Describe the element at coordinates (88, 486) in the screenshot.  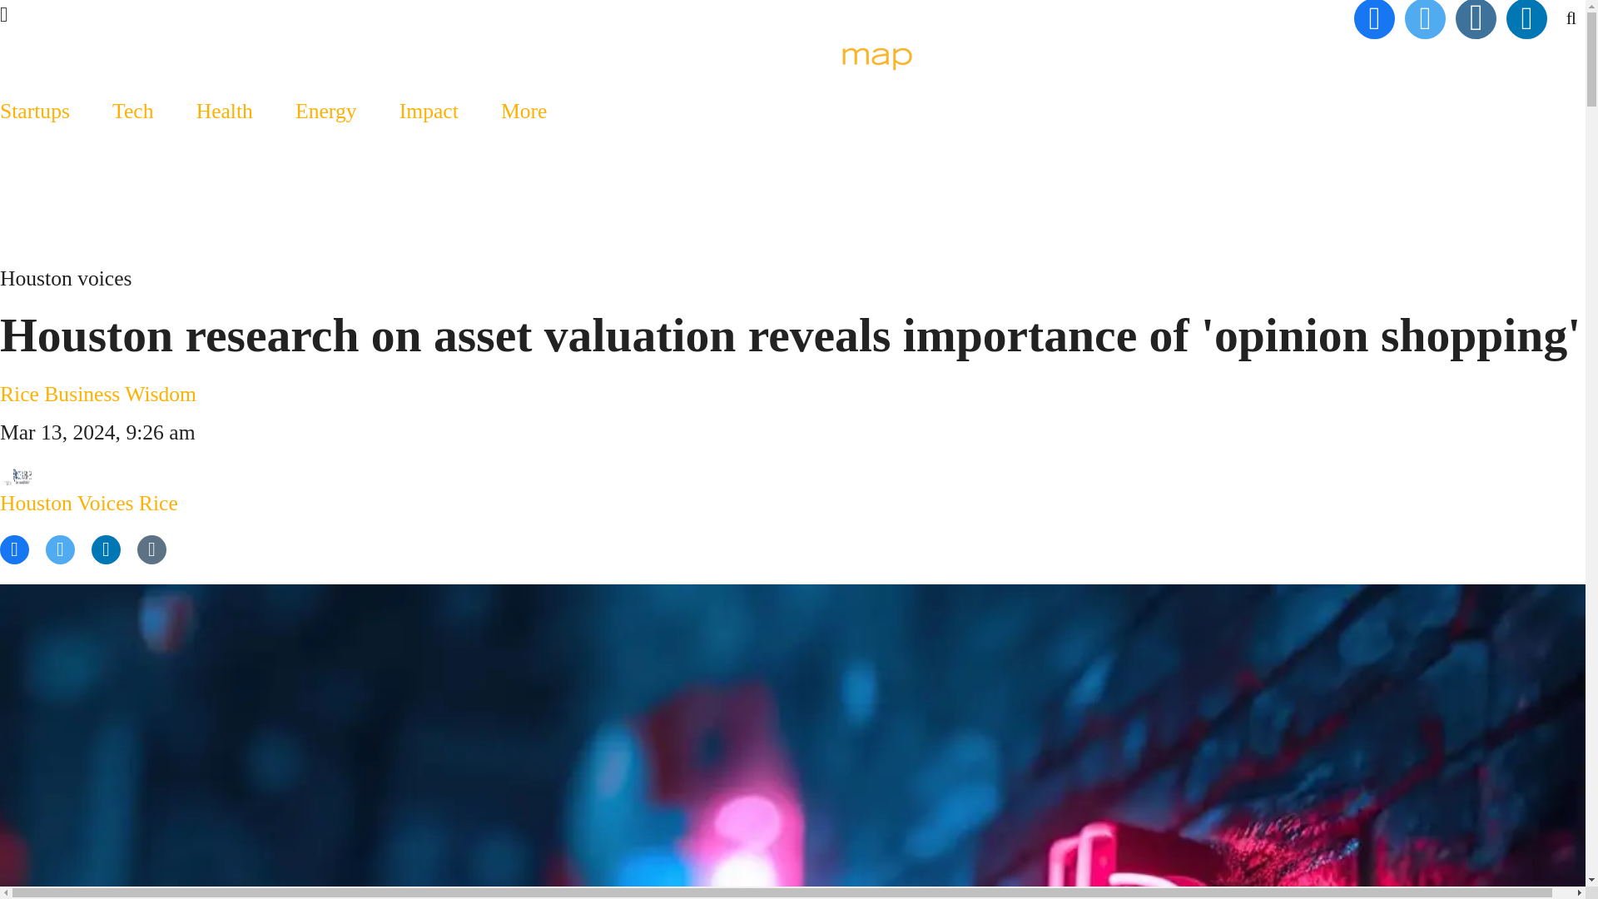
I see `Houston Voices Rice` at that location.